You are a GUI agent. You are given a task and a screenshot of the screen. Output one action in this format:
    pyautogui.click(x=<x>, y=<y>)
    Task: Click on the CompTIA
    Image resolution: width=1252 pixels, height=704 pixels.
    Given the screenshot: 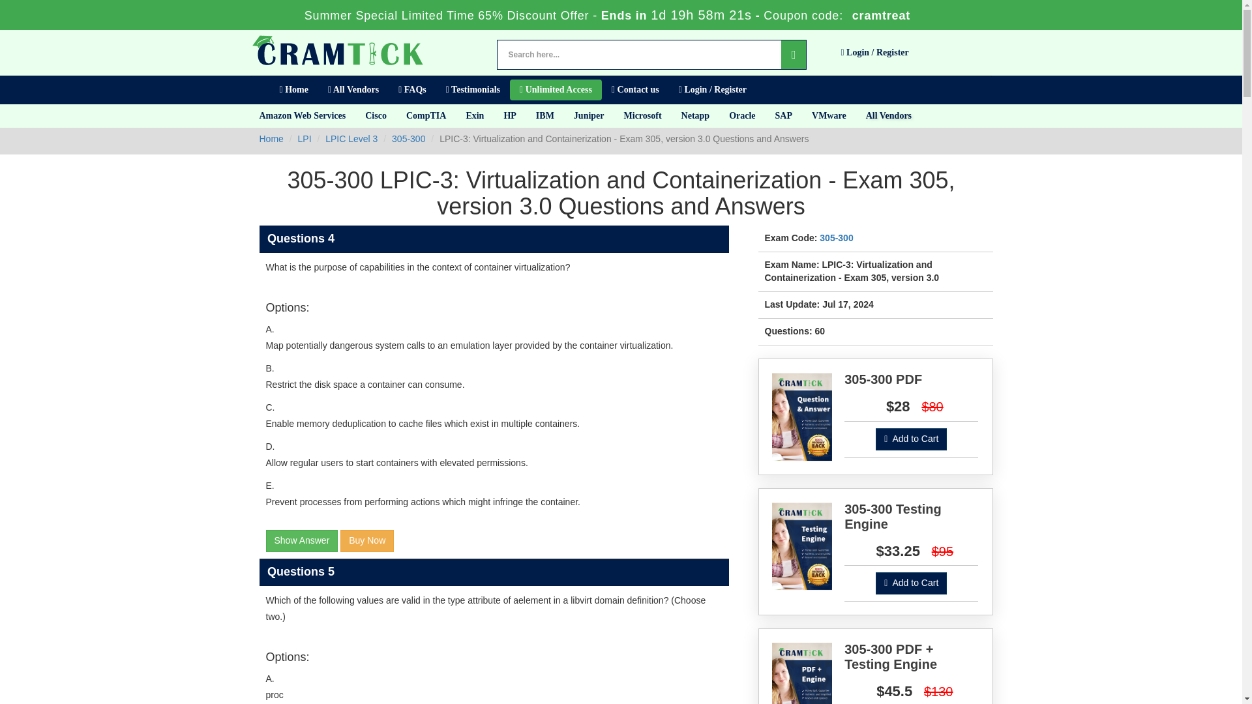 What is the action you would take?
    pyautogui.click(x=426, y=115)
    